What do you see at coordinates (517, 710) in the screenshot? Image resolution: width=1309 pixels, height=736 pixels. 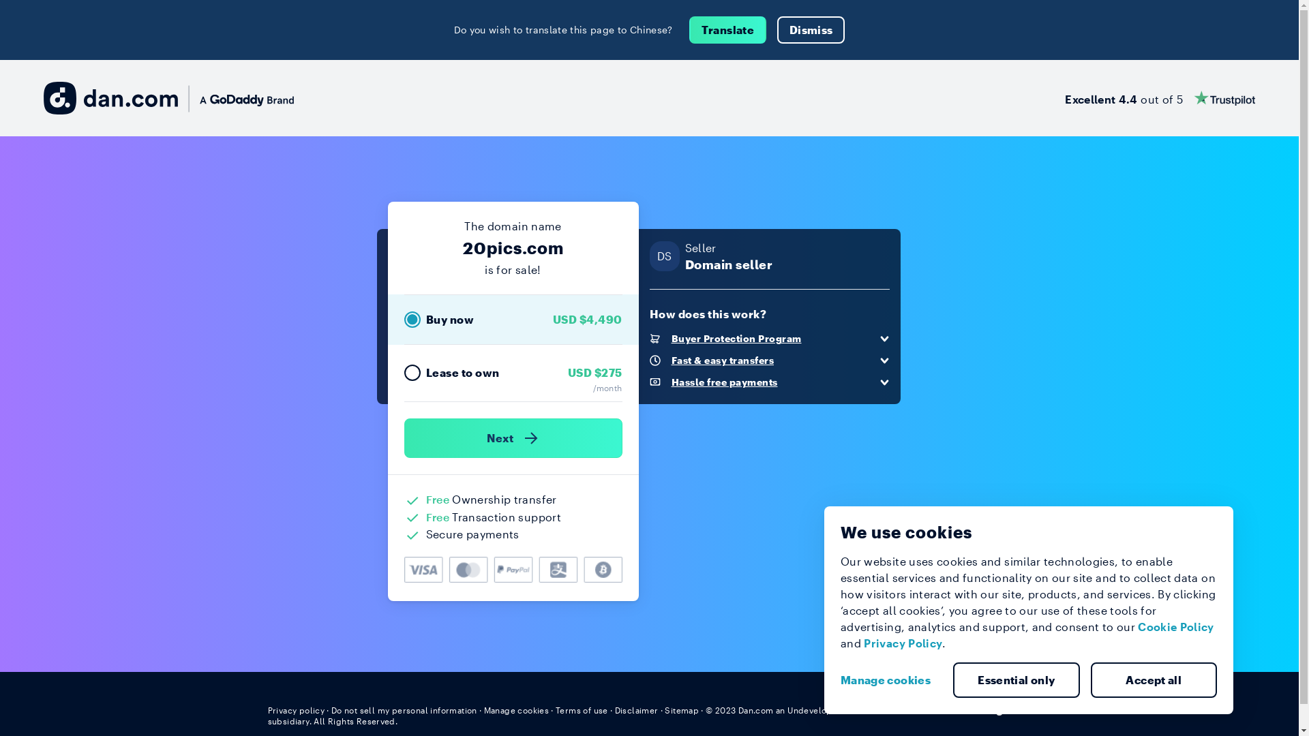 I see `Manage cookies` at bounding box center [517, 710].